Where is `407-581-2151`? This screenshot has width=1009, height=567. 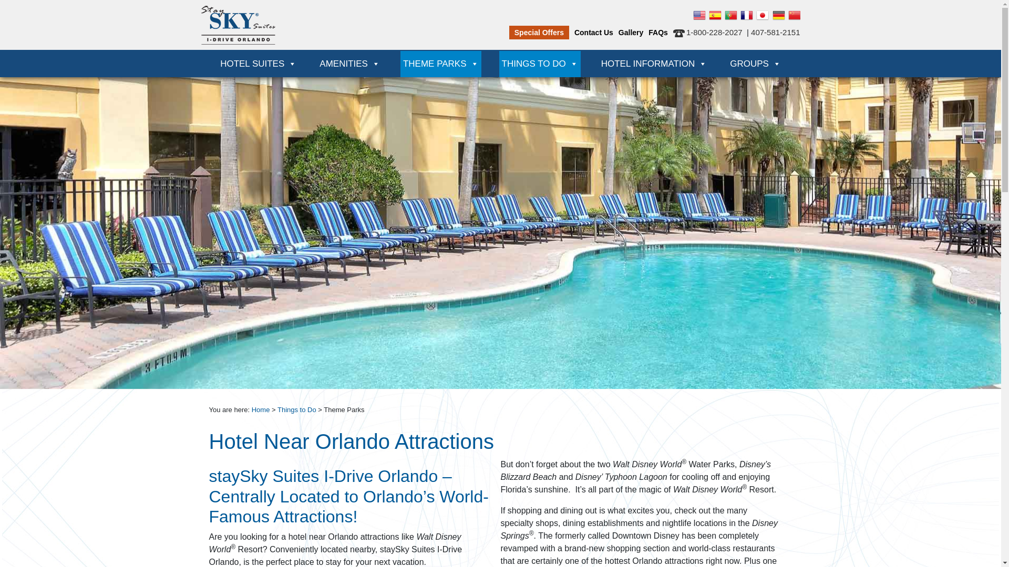
407-581-2151 is located at coordinates (775, 31).